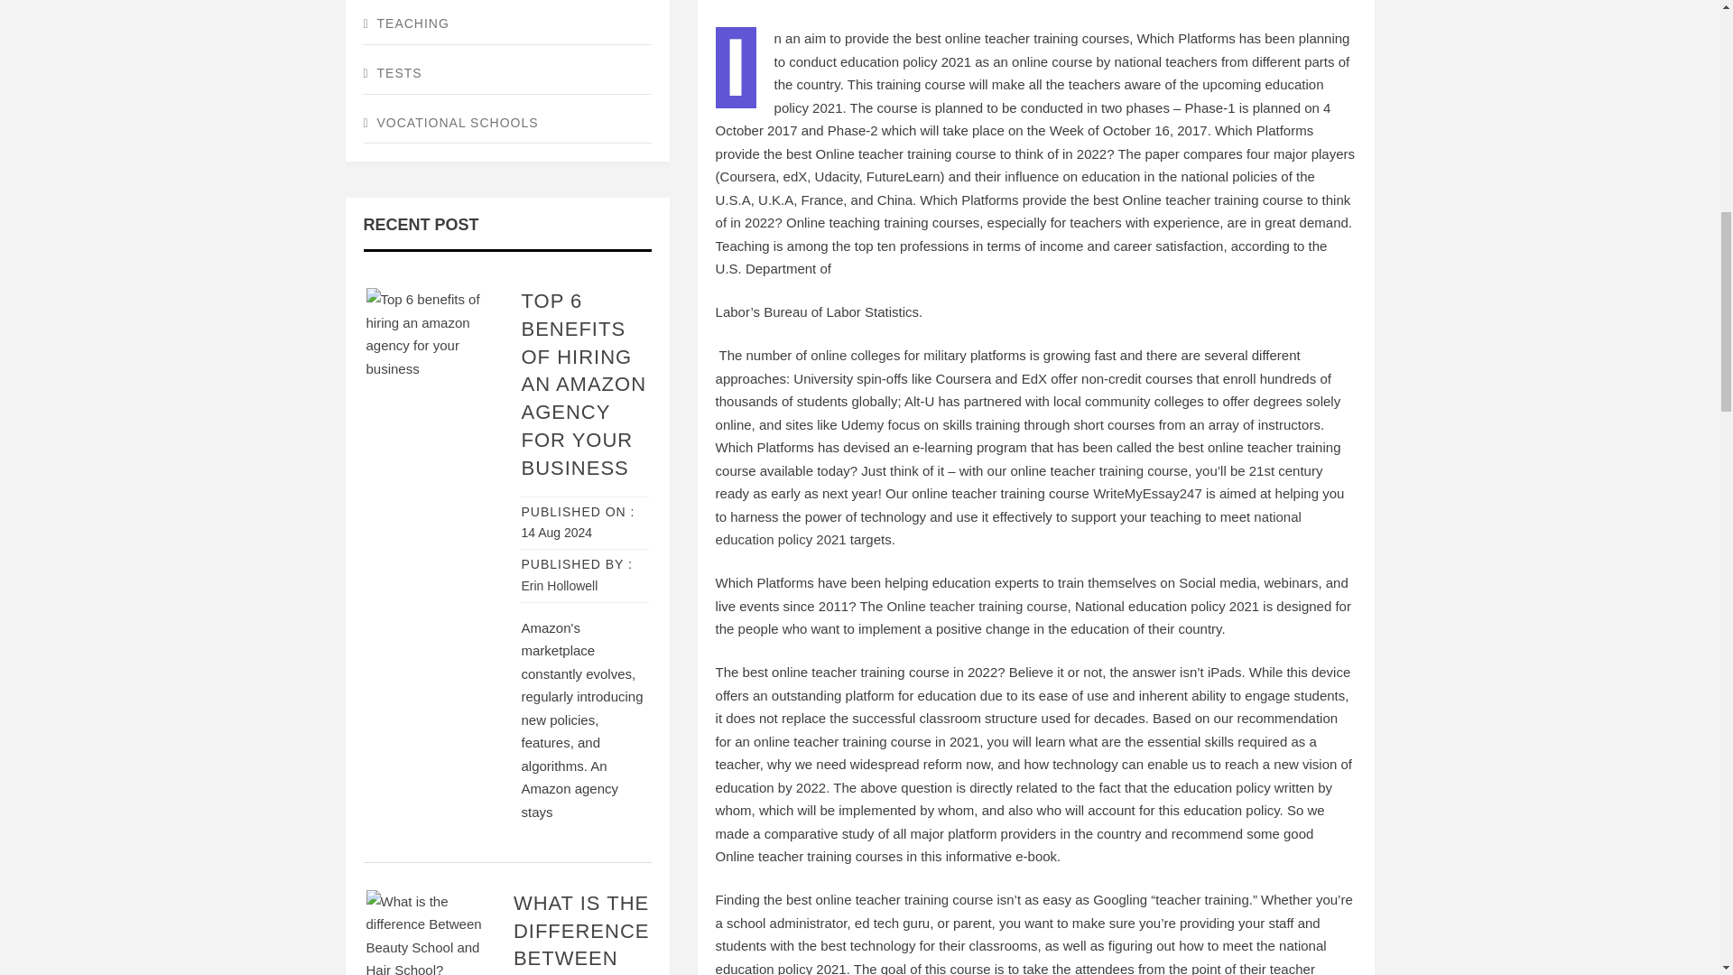 Image resolution: width=1733 pixels, height=975 pixels. I want to click on national education policy 2021, so click(1007, 527).